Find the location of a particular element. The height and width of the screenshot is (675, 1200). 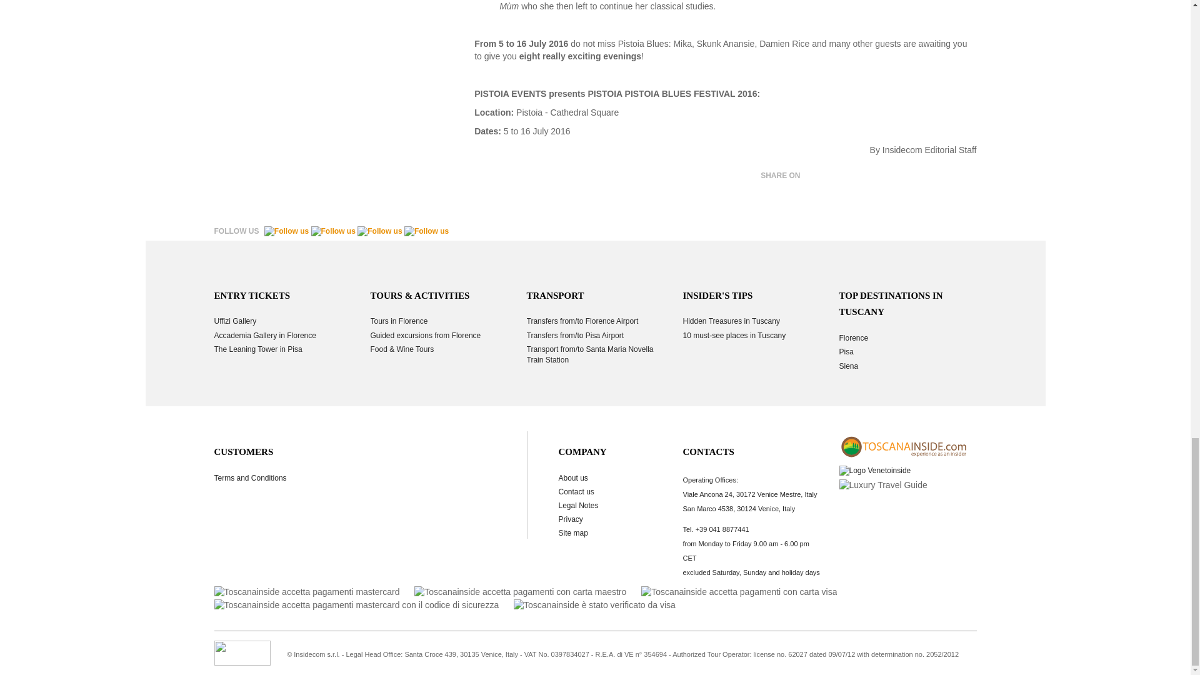

Twitter is located at coordinates (841, 176).